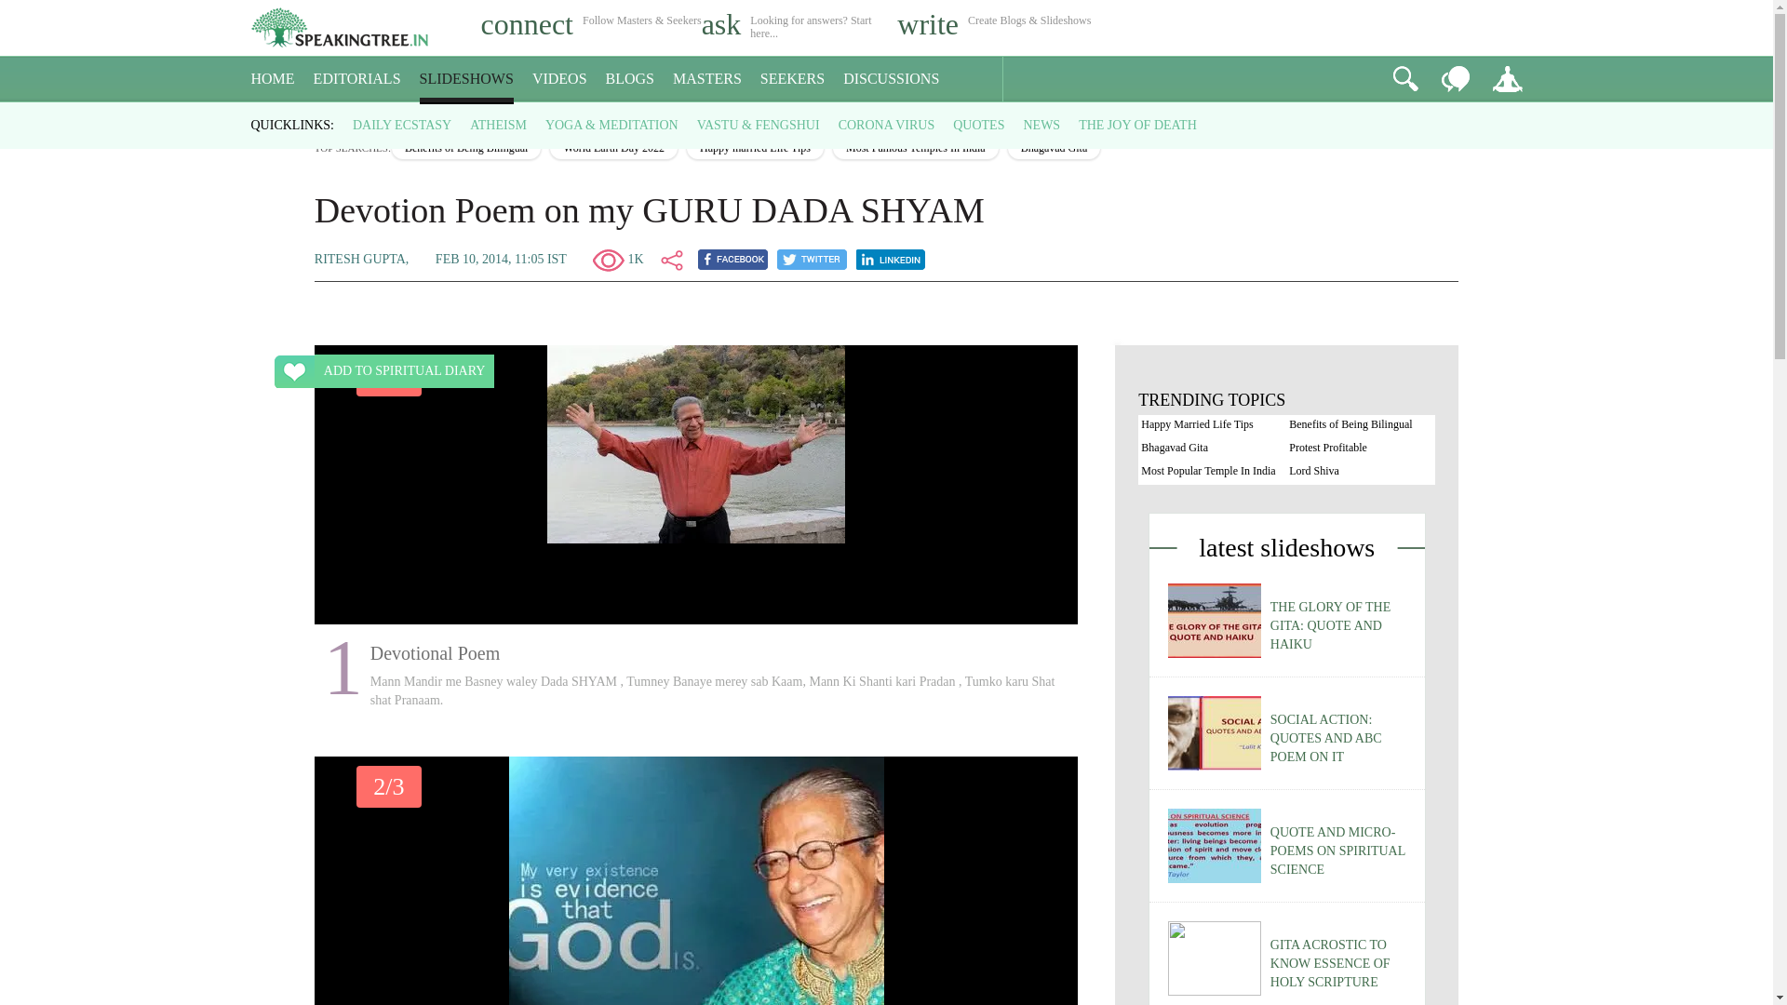  What do you see at coordinates (385, 119) in the screenshot?
I see `Slideshows` at bounding box center [385, 119].